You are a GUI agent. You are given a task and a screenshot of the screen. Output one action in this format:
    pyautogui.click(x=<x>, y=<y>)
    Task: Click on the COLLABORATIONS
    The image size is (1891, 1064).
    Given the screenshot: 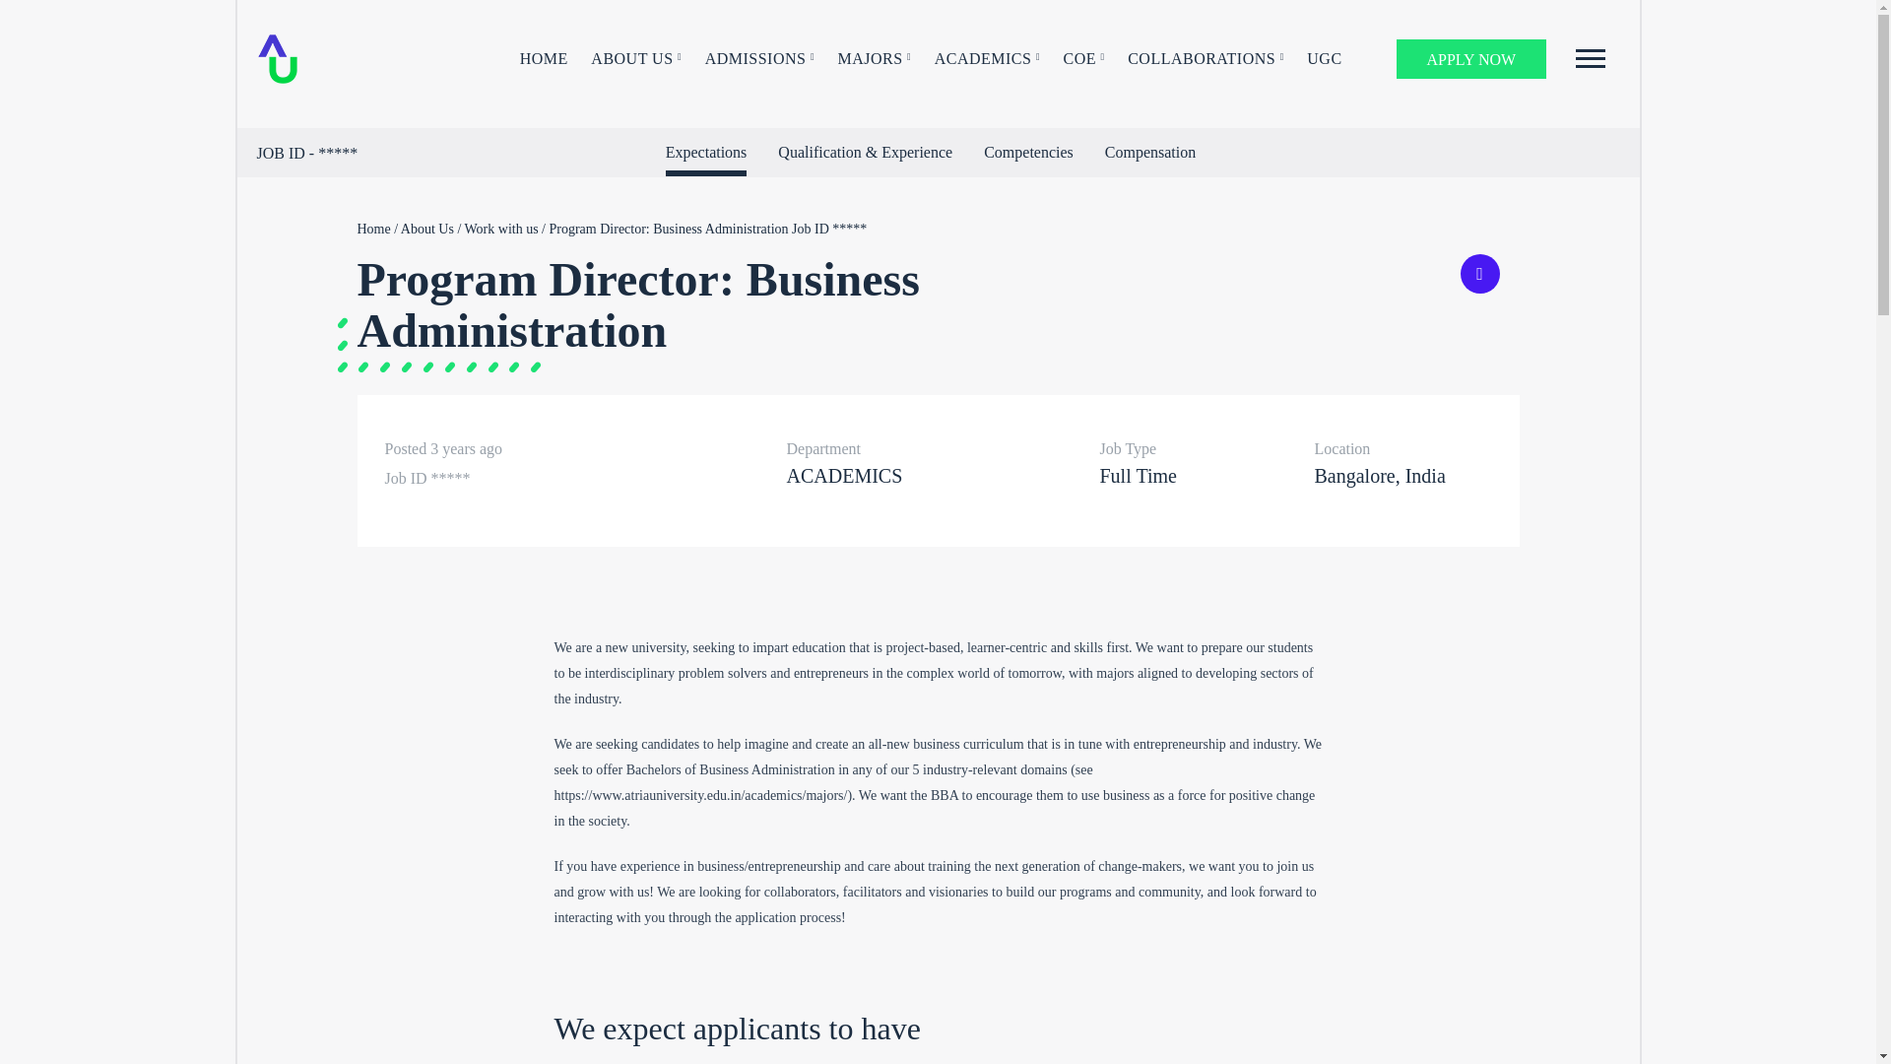 What is the action you would take?
    pyautogui.click(x=1206, y=59)
    